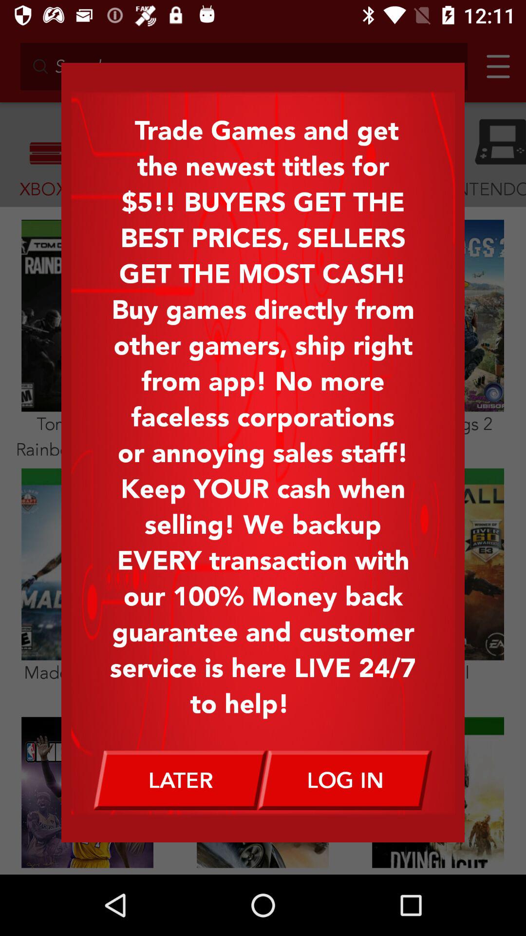 The width and height of the screenshot is (526, 936). I want to click on jump to log in icon, so click(345, 780).